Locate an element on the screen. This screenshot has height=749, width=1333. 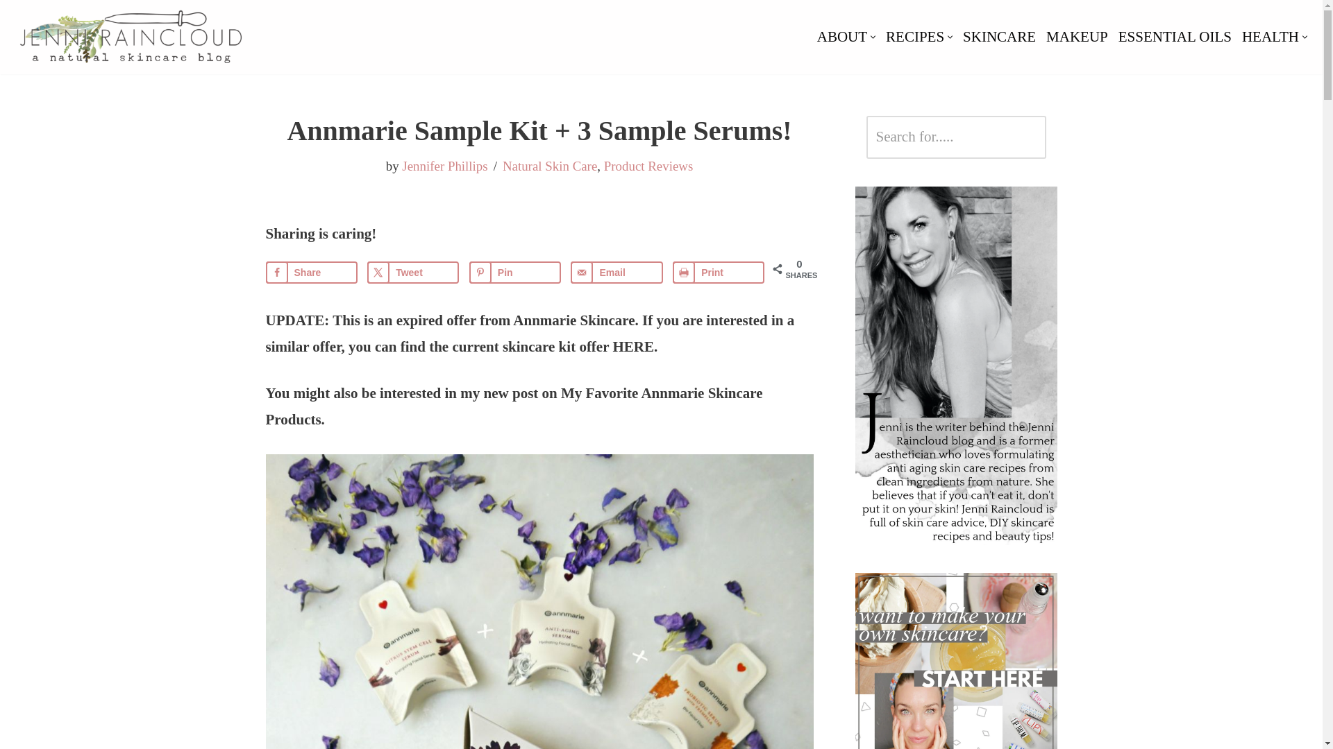
Skip to content is located at coordinates (10, 29).